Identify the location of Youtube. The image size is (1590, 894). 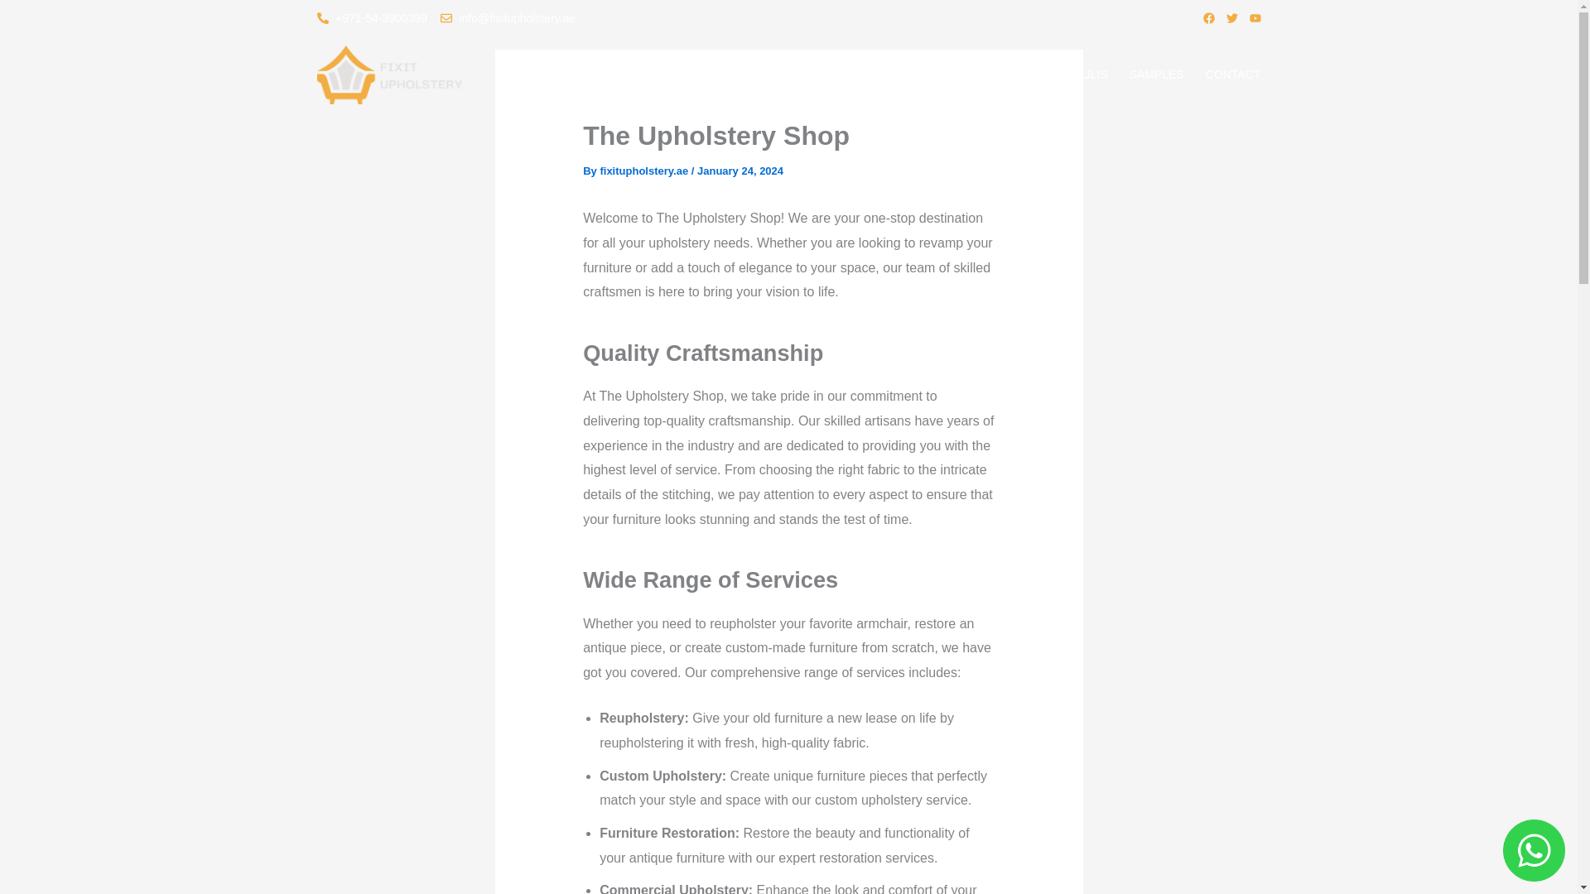
(1254, 18).